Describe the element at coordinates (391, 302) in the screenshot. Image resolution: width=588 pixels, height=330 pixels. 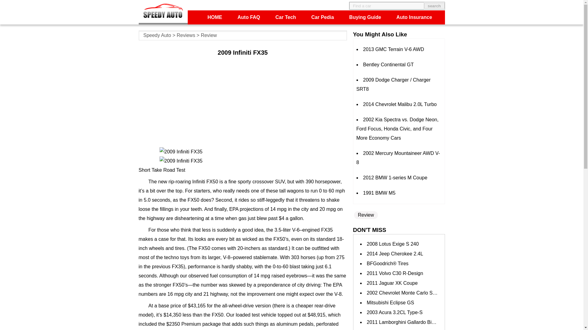
I see `Mitsubishi Eclipse GS` at that location.